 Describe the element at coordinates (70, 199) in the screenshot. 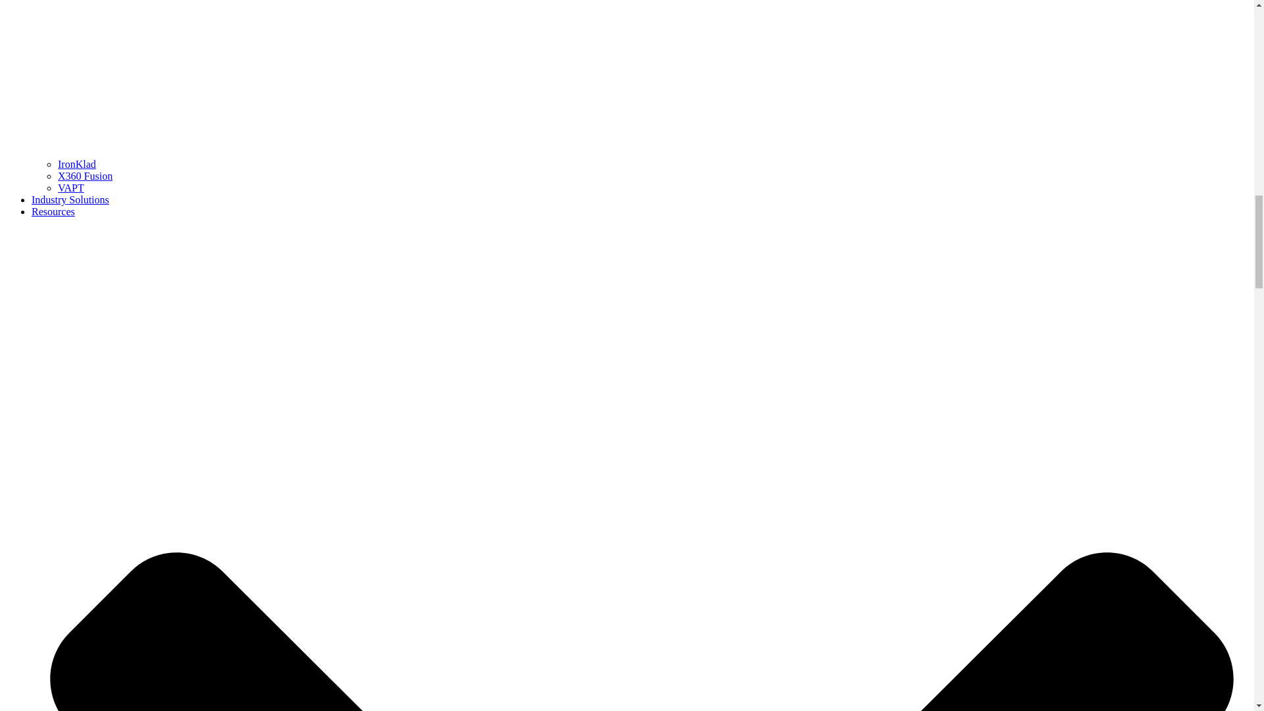

I see `Industry Solutions` at that location.